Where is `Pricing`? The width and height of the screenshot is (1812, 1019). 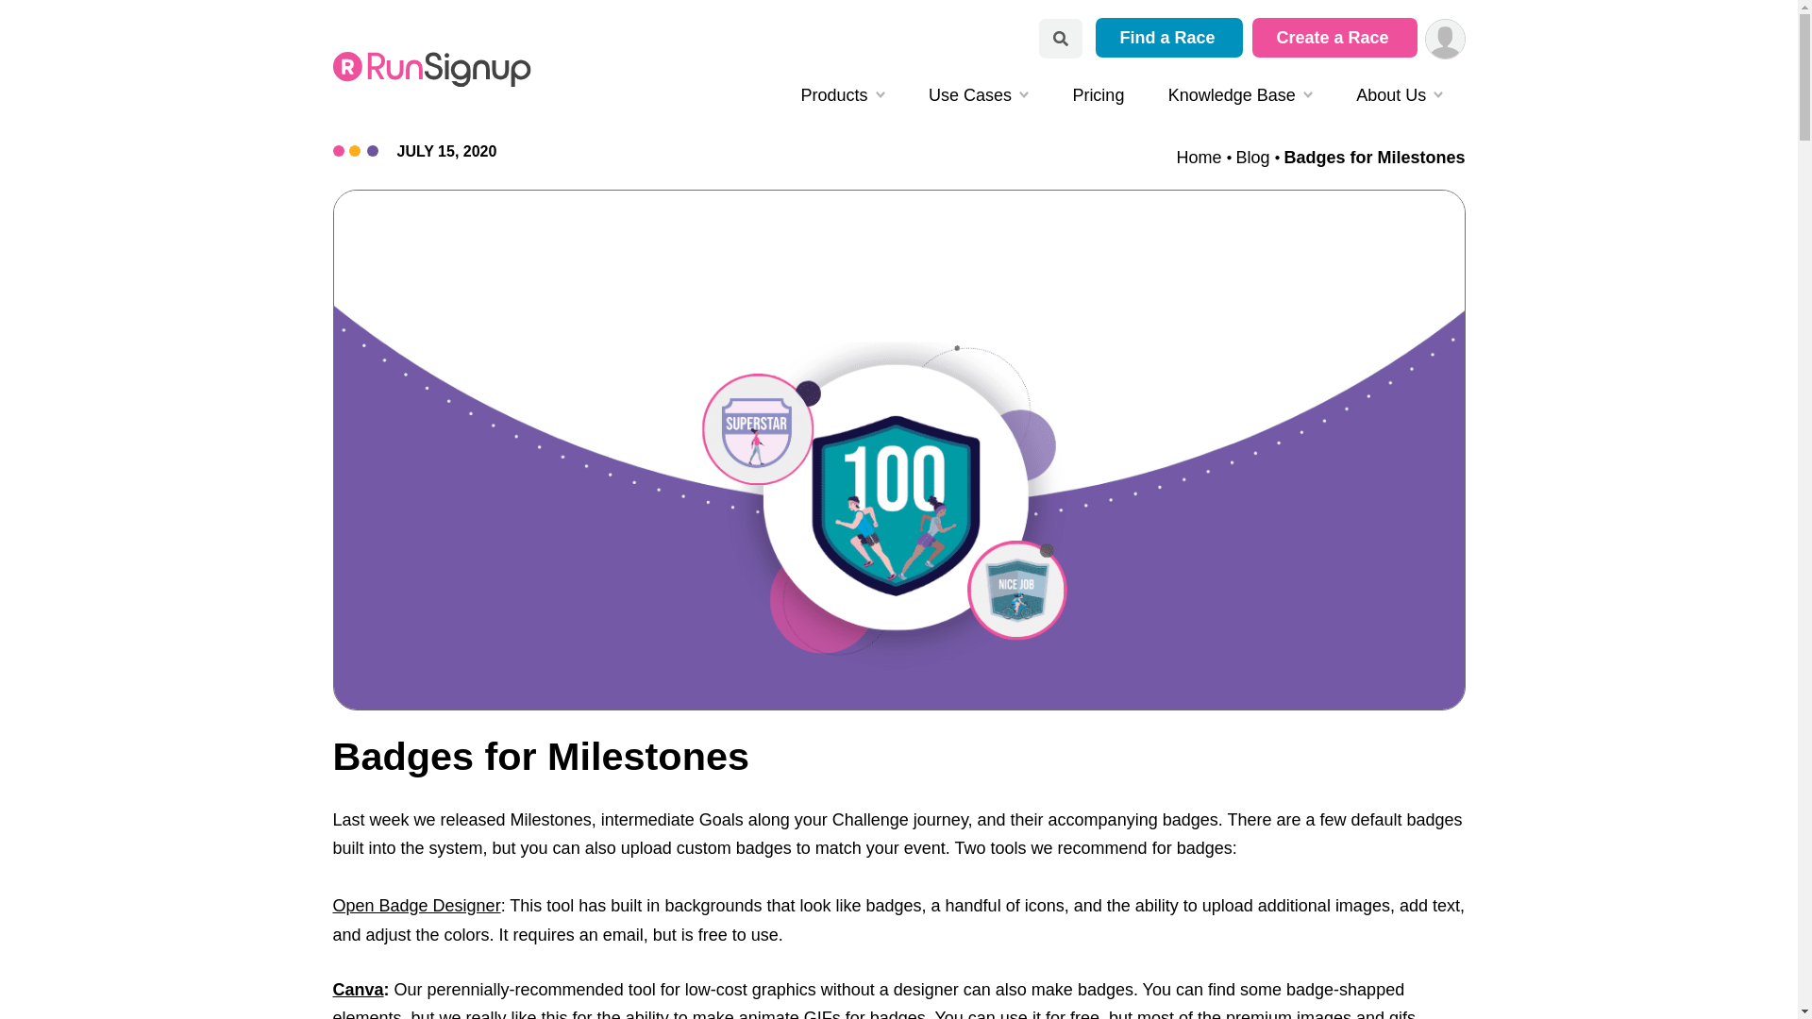 Pricing is located at coordinates (1098, 95).